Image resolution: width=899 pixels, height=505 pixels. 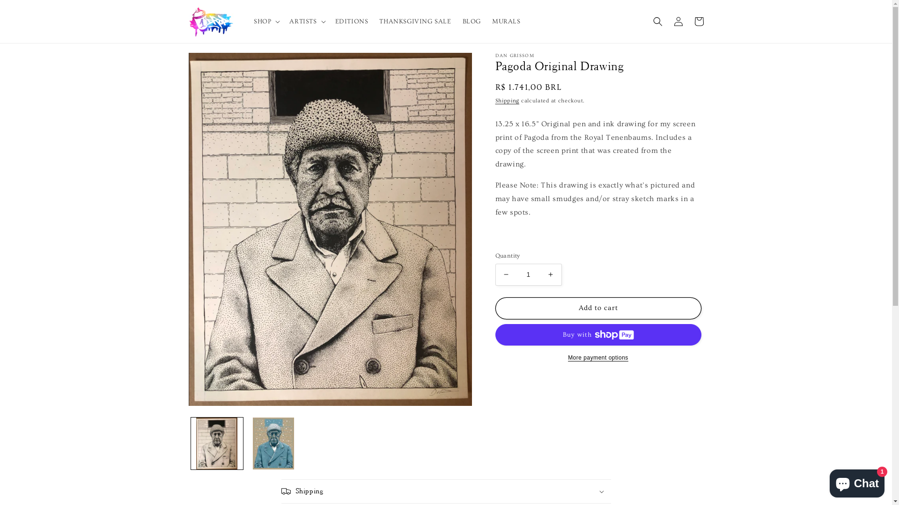 I want to click on Skip to product information, so click(x=217, y=64).